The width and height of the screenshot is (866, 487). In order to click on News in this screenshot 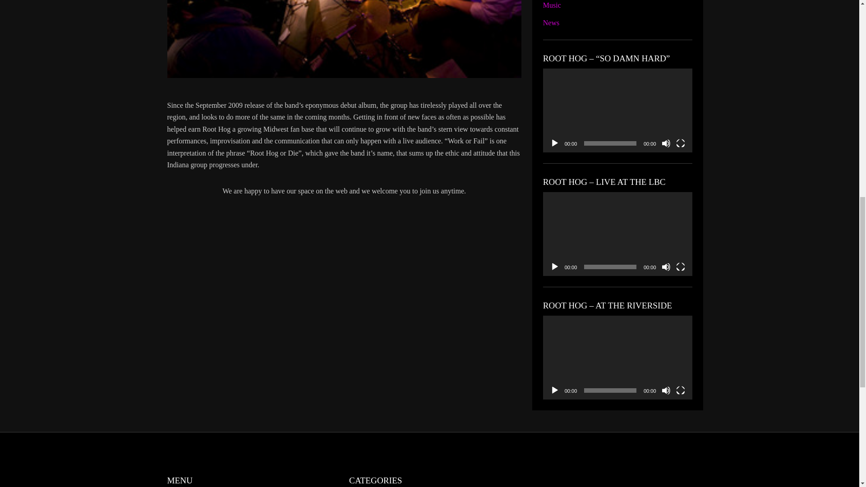, I will do `click(551, 23)`.